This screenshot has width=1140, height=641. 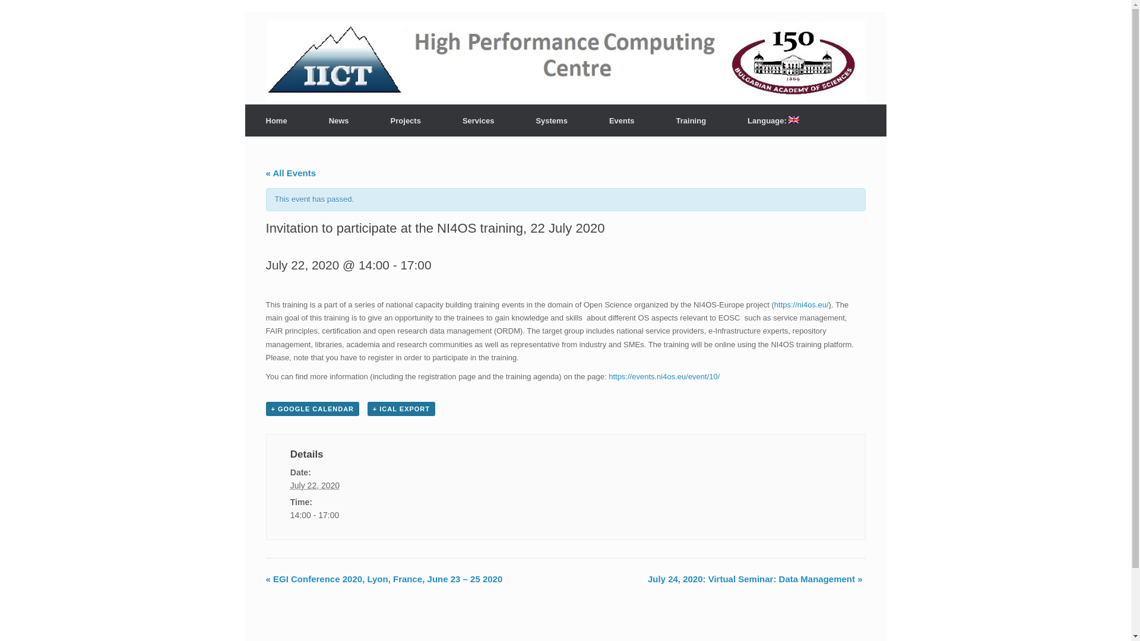 I want to click on Services, so click(x=479, y=121).